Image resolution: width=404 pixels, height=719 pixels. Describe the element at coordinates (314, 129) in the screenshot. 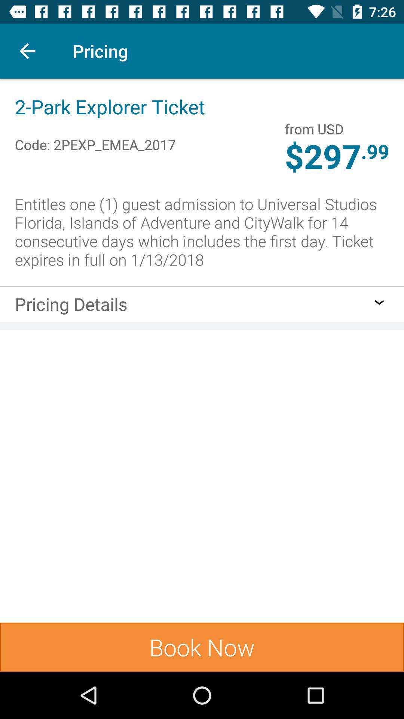

I see `press item to the left of .99 item` at that location.